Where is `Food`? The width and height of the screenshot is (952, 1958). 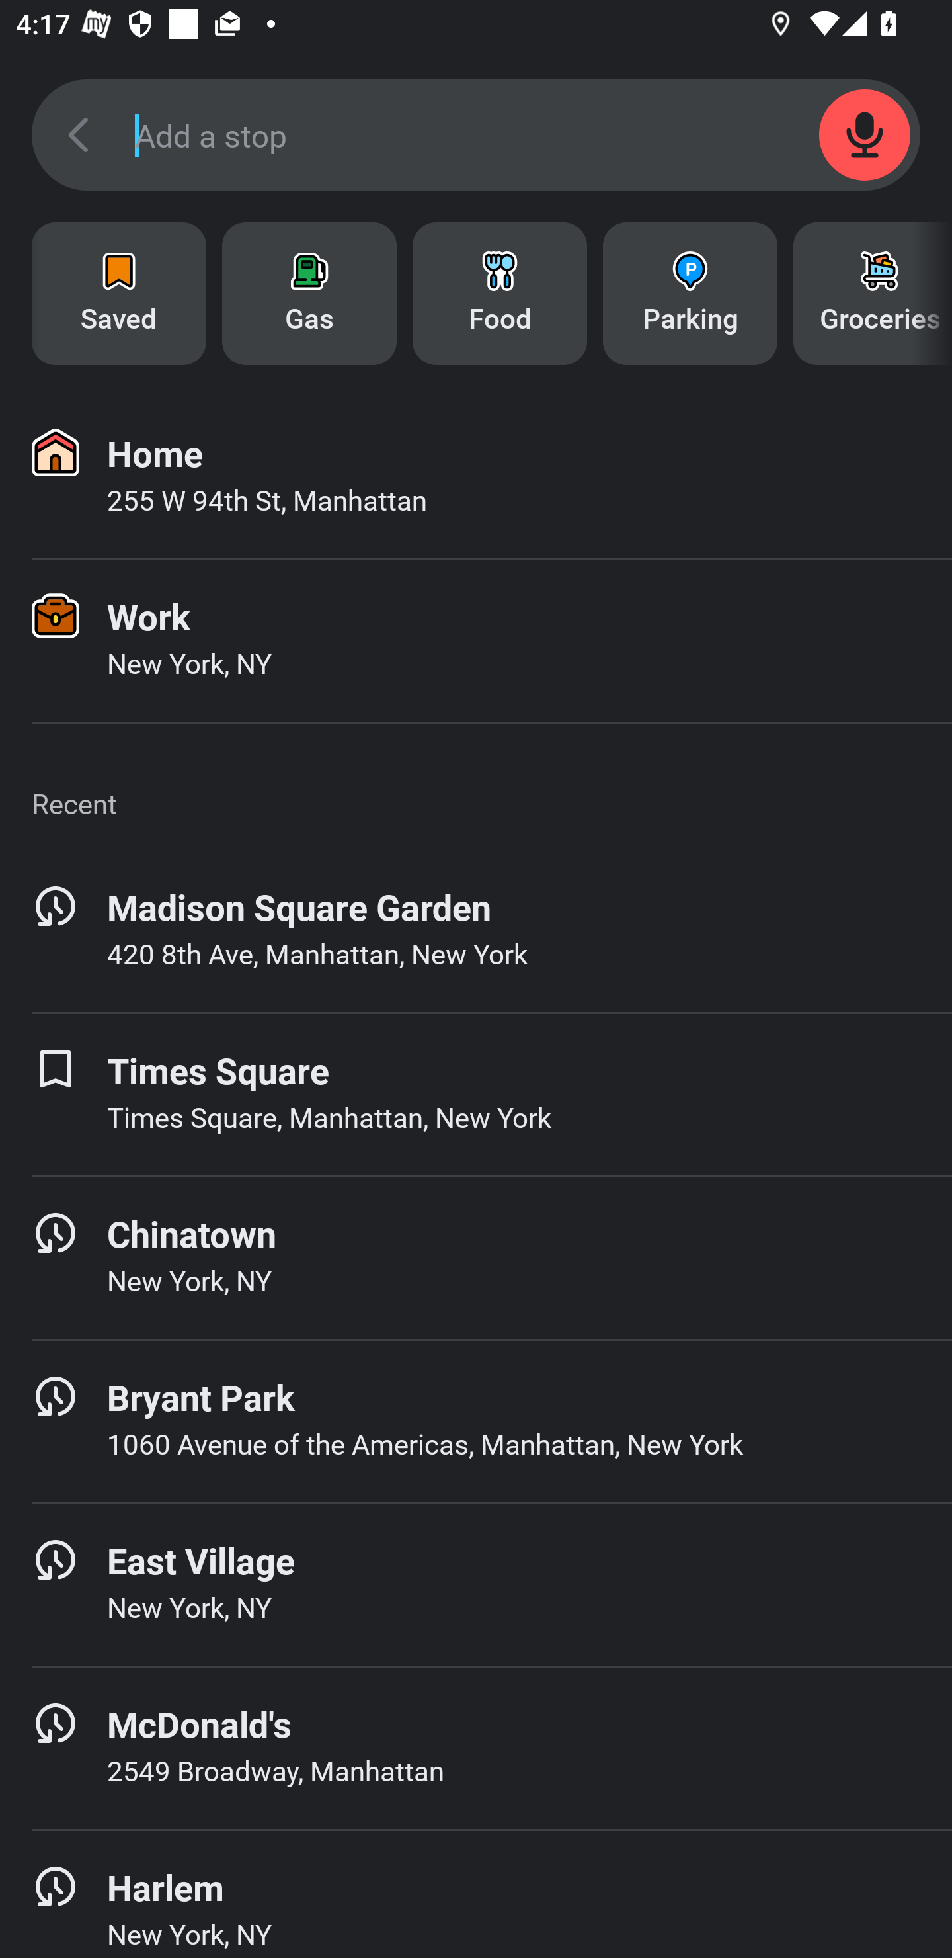
Food is located at coordinates (500, 294).